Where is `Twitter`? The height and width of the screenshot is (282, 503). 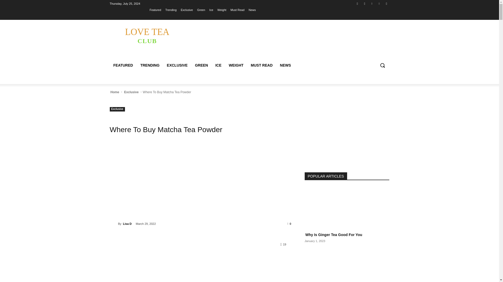 Twitter is located at coordinates (371, 3).